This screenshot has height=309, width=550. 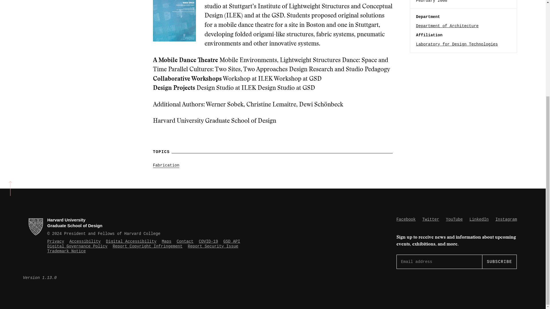 I want to click on Subscribe, so click(x=499, y=262).